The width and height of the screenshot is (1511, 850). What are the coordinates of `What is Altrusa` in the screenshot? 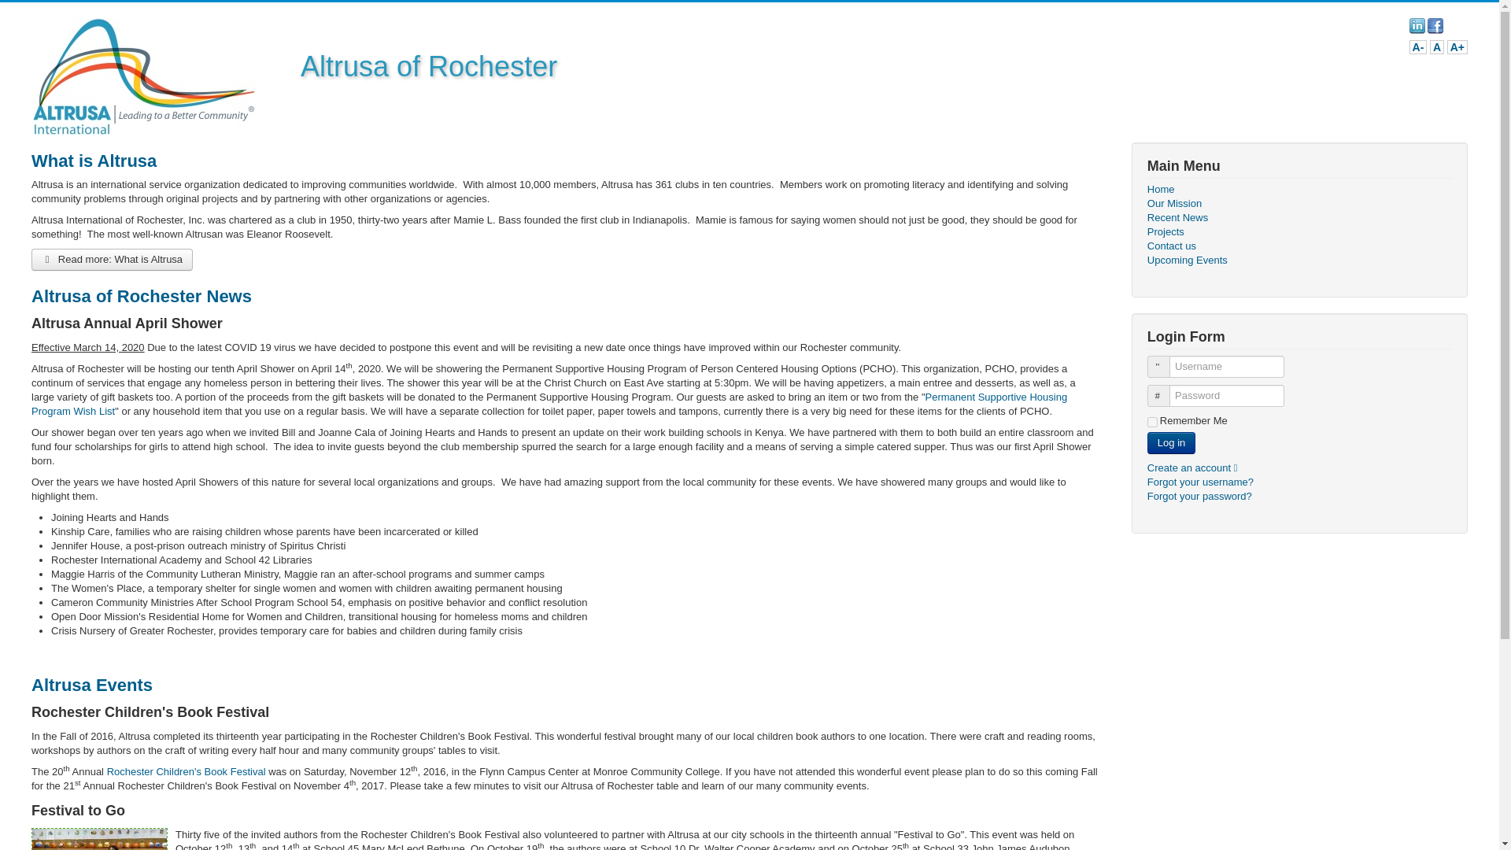 It's located at (94, 161).